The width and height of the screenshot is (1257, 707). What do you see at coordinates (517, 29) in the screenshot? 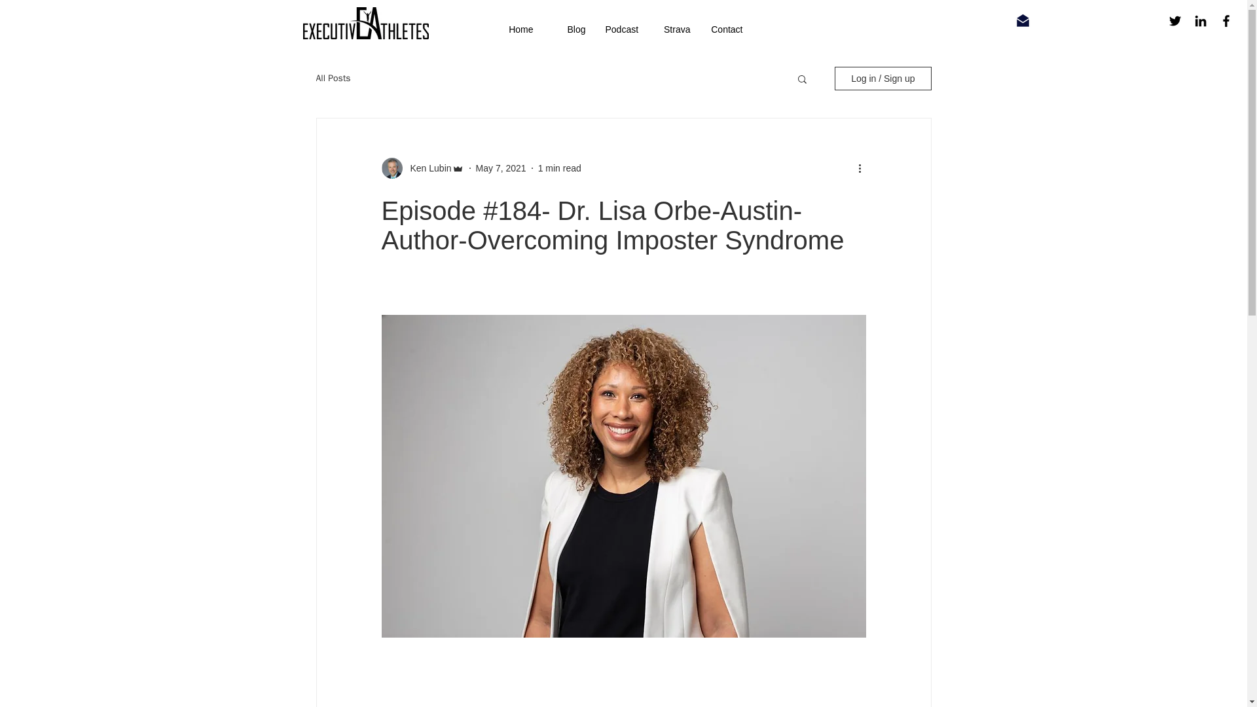
I see `Home` at bounding box center [517, 29].